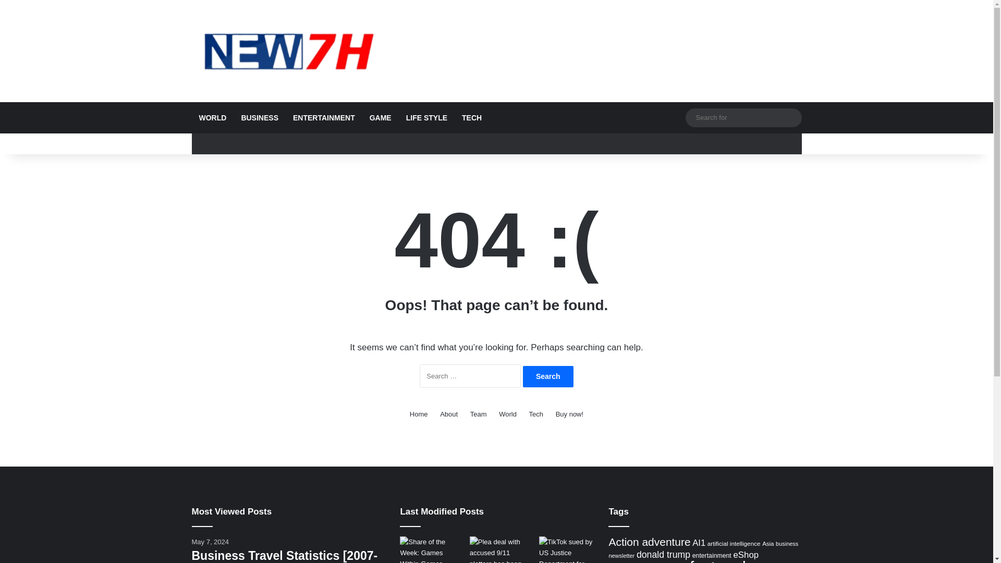 This screenshot has width=1001, height=563. I want to click on TECH, so click(471, 117).